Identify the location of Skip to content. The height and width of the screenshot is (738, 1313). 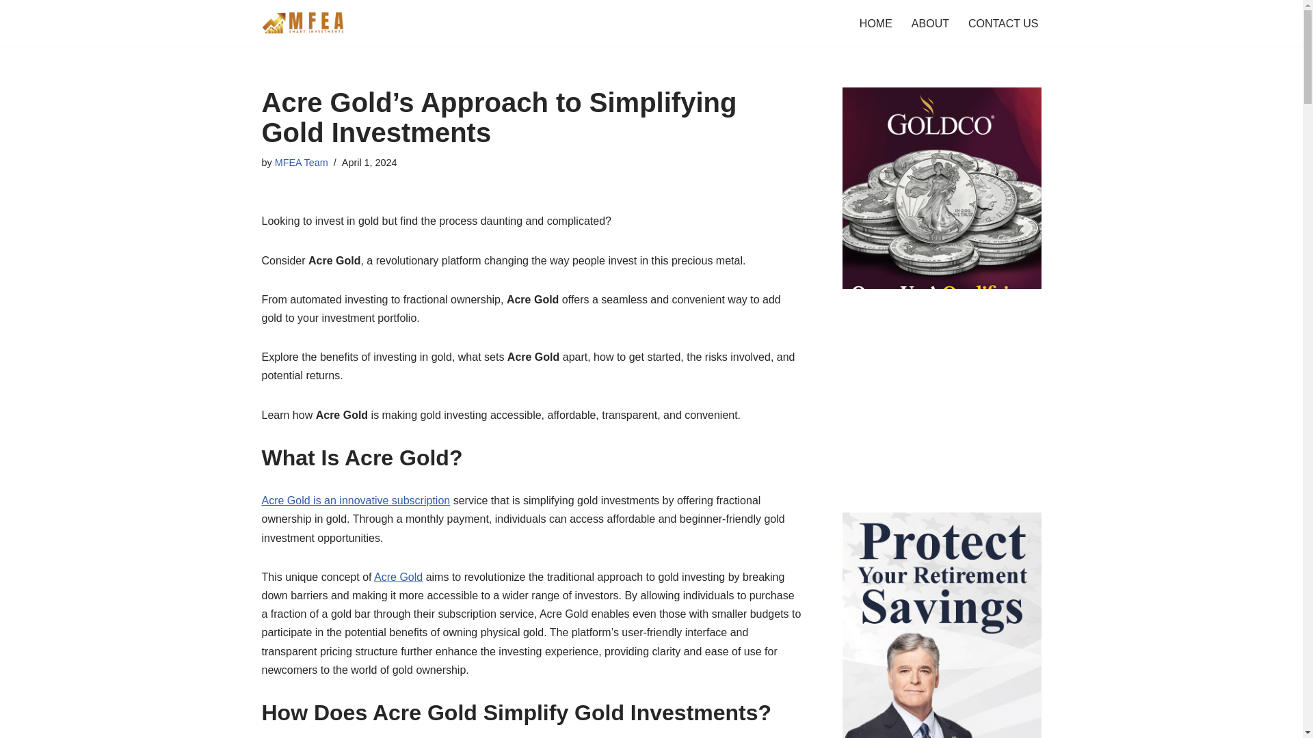
(10, 29).